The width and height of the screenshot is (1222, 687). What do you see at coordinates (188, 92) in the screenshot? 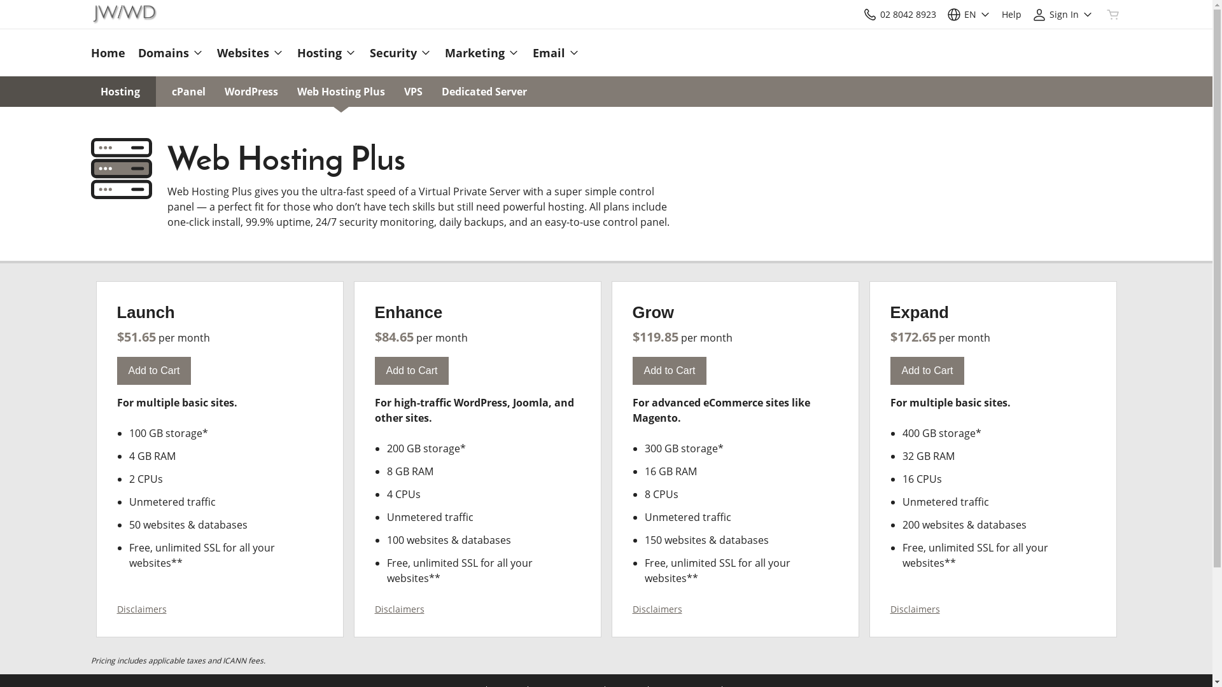
I see `cPanel` at bounding box center [188, 92].